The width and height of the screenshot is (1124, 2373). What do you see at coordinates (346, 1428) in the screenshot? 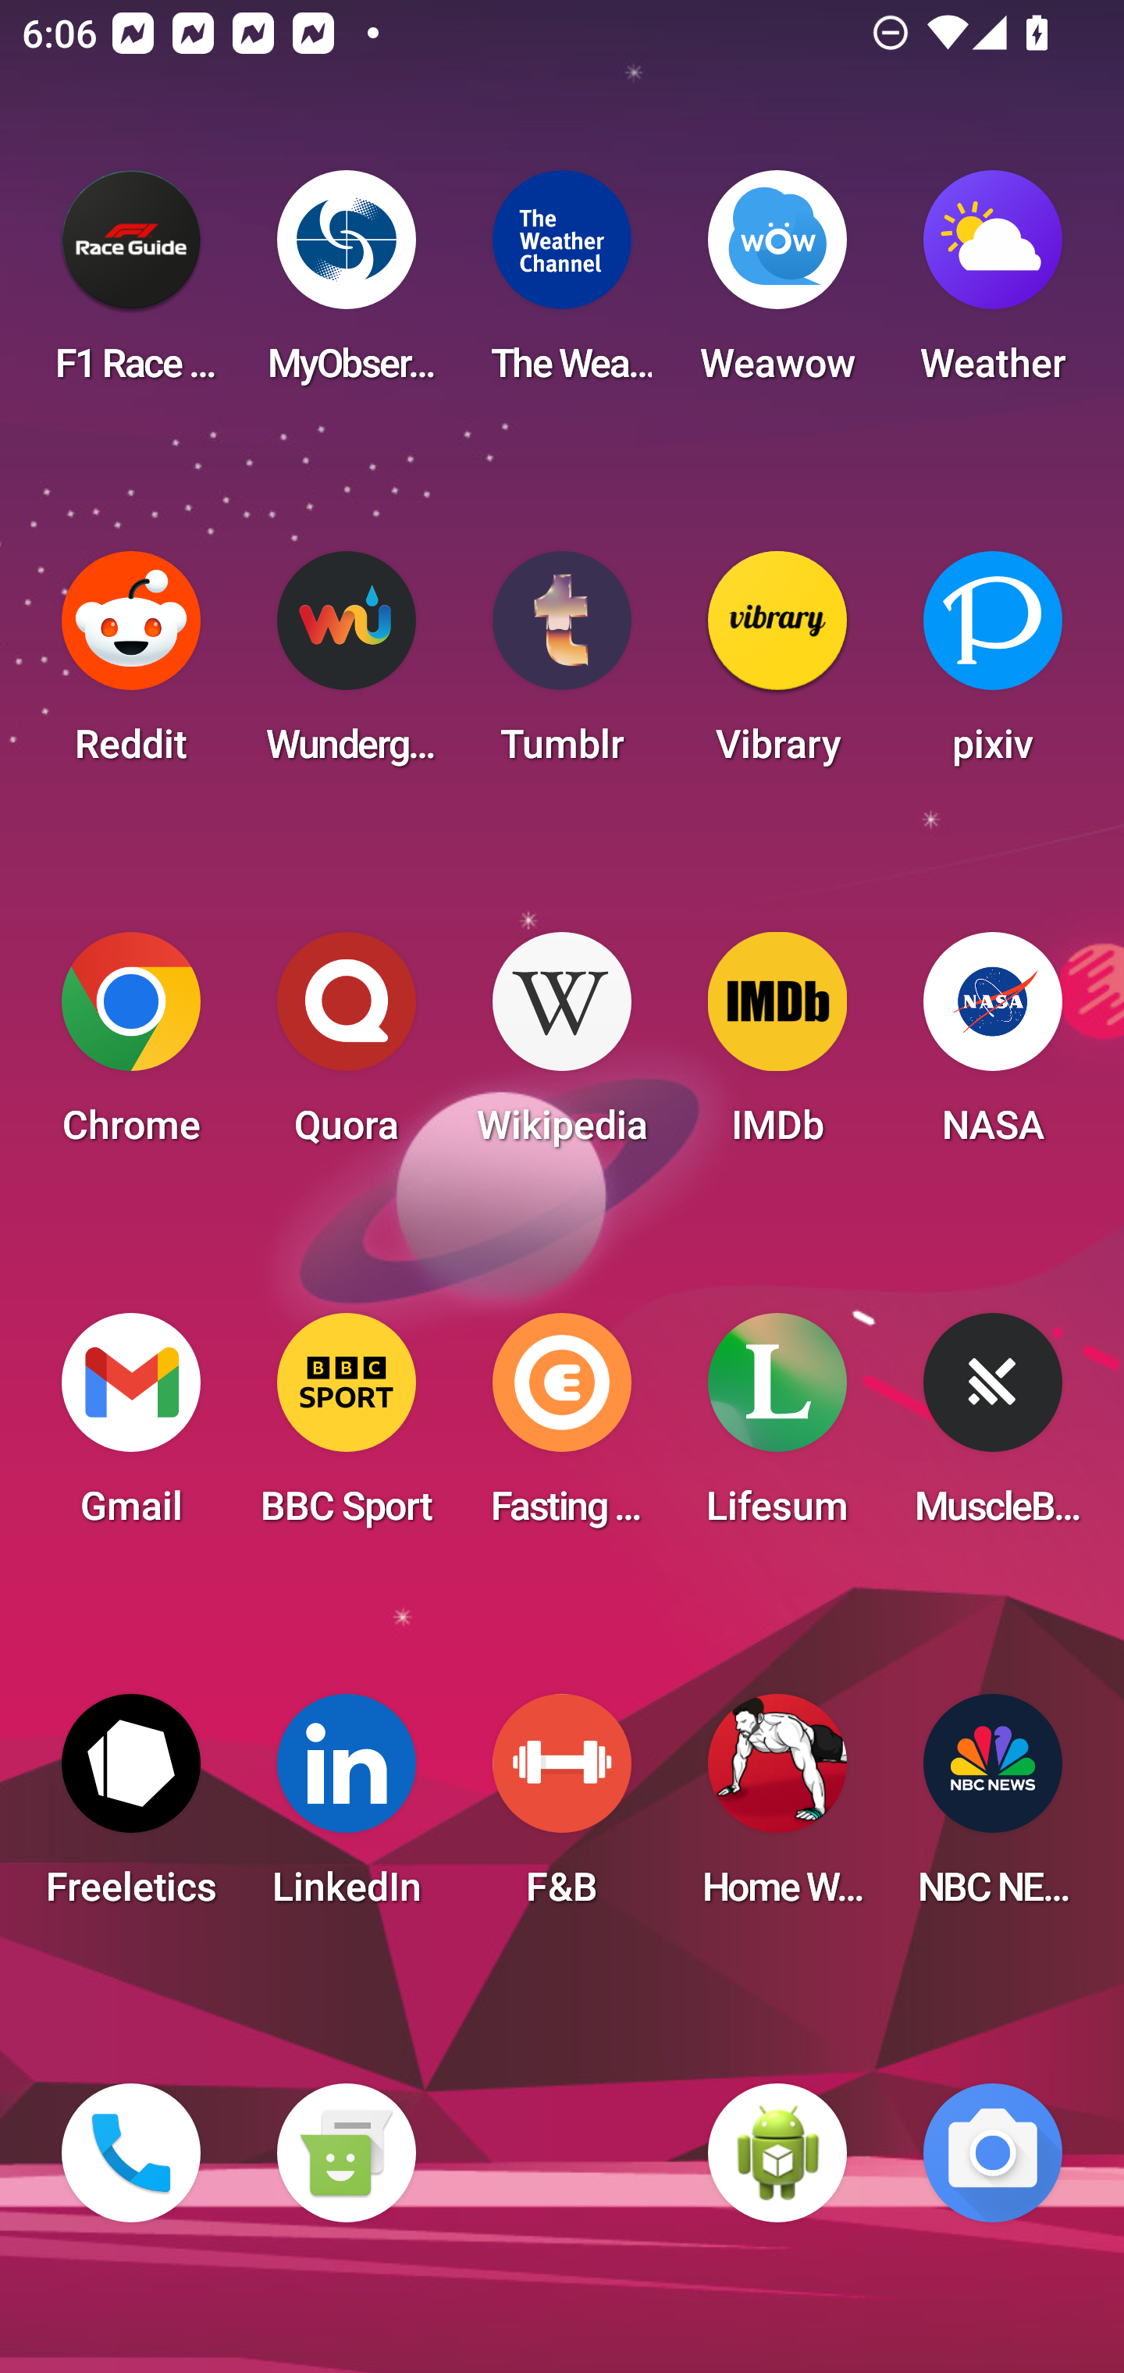
I see `BBC Sport` at bounding box center [346, 1428].